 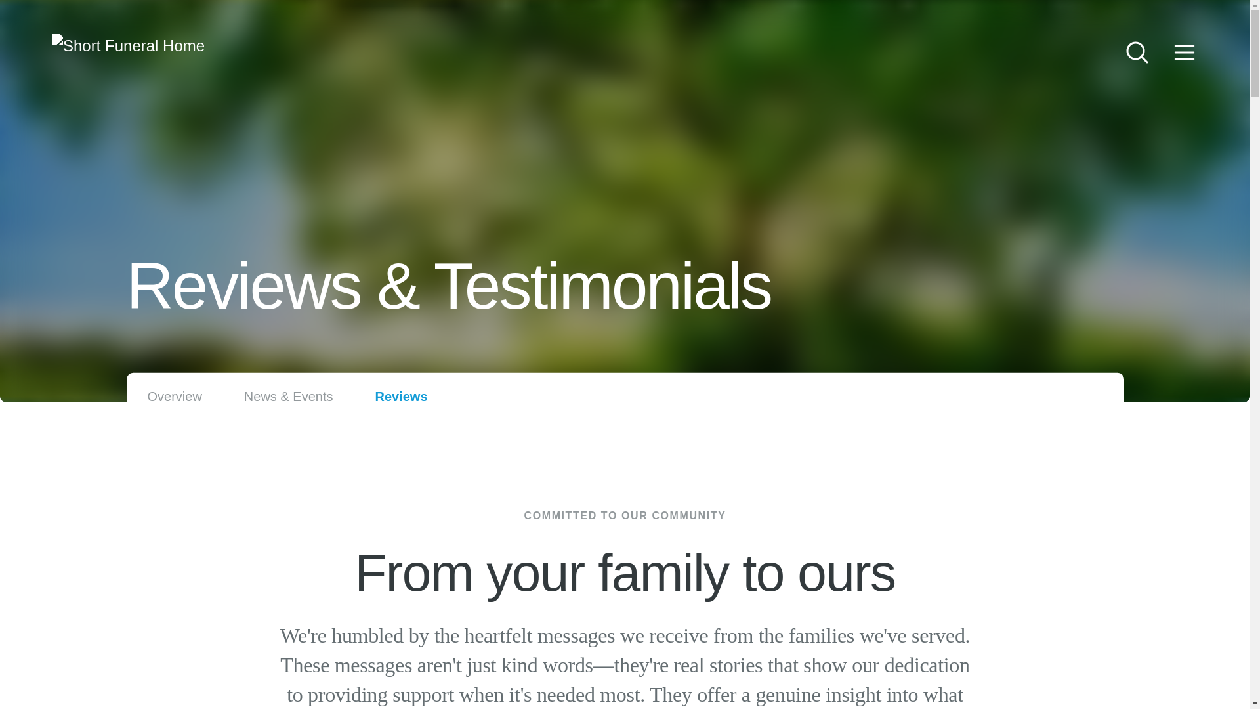 What do you see at coordinates (26, 13) in the screenshot?
I see `Skip to content` at bounding box center [26, 13].